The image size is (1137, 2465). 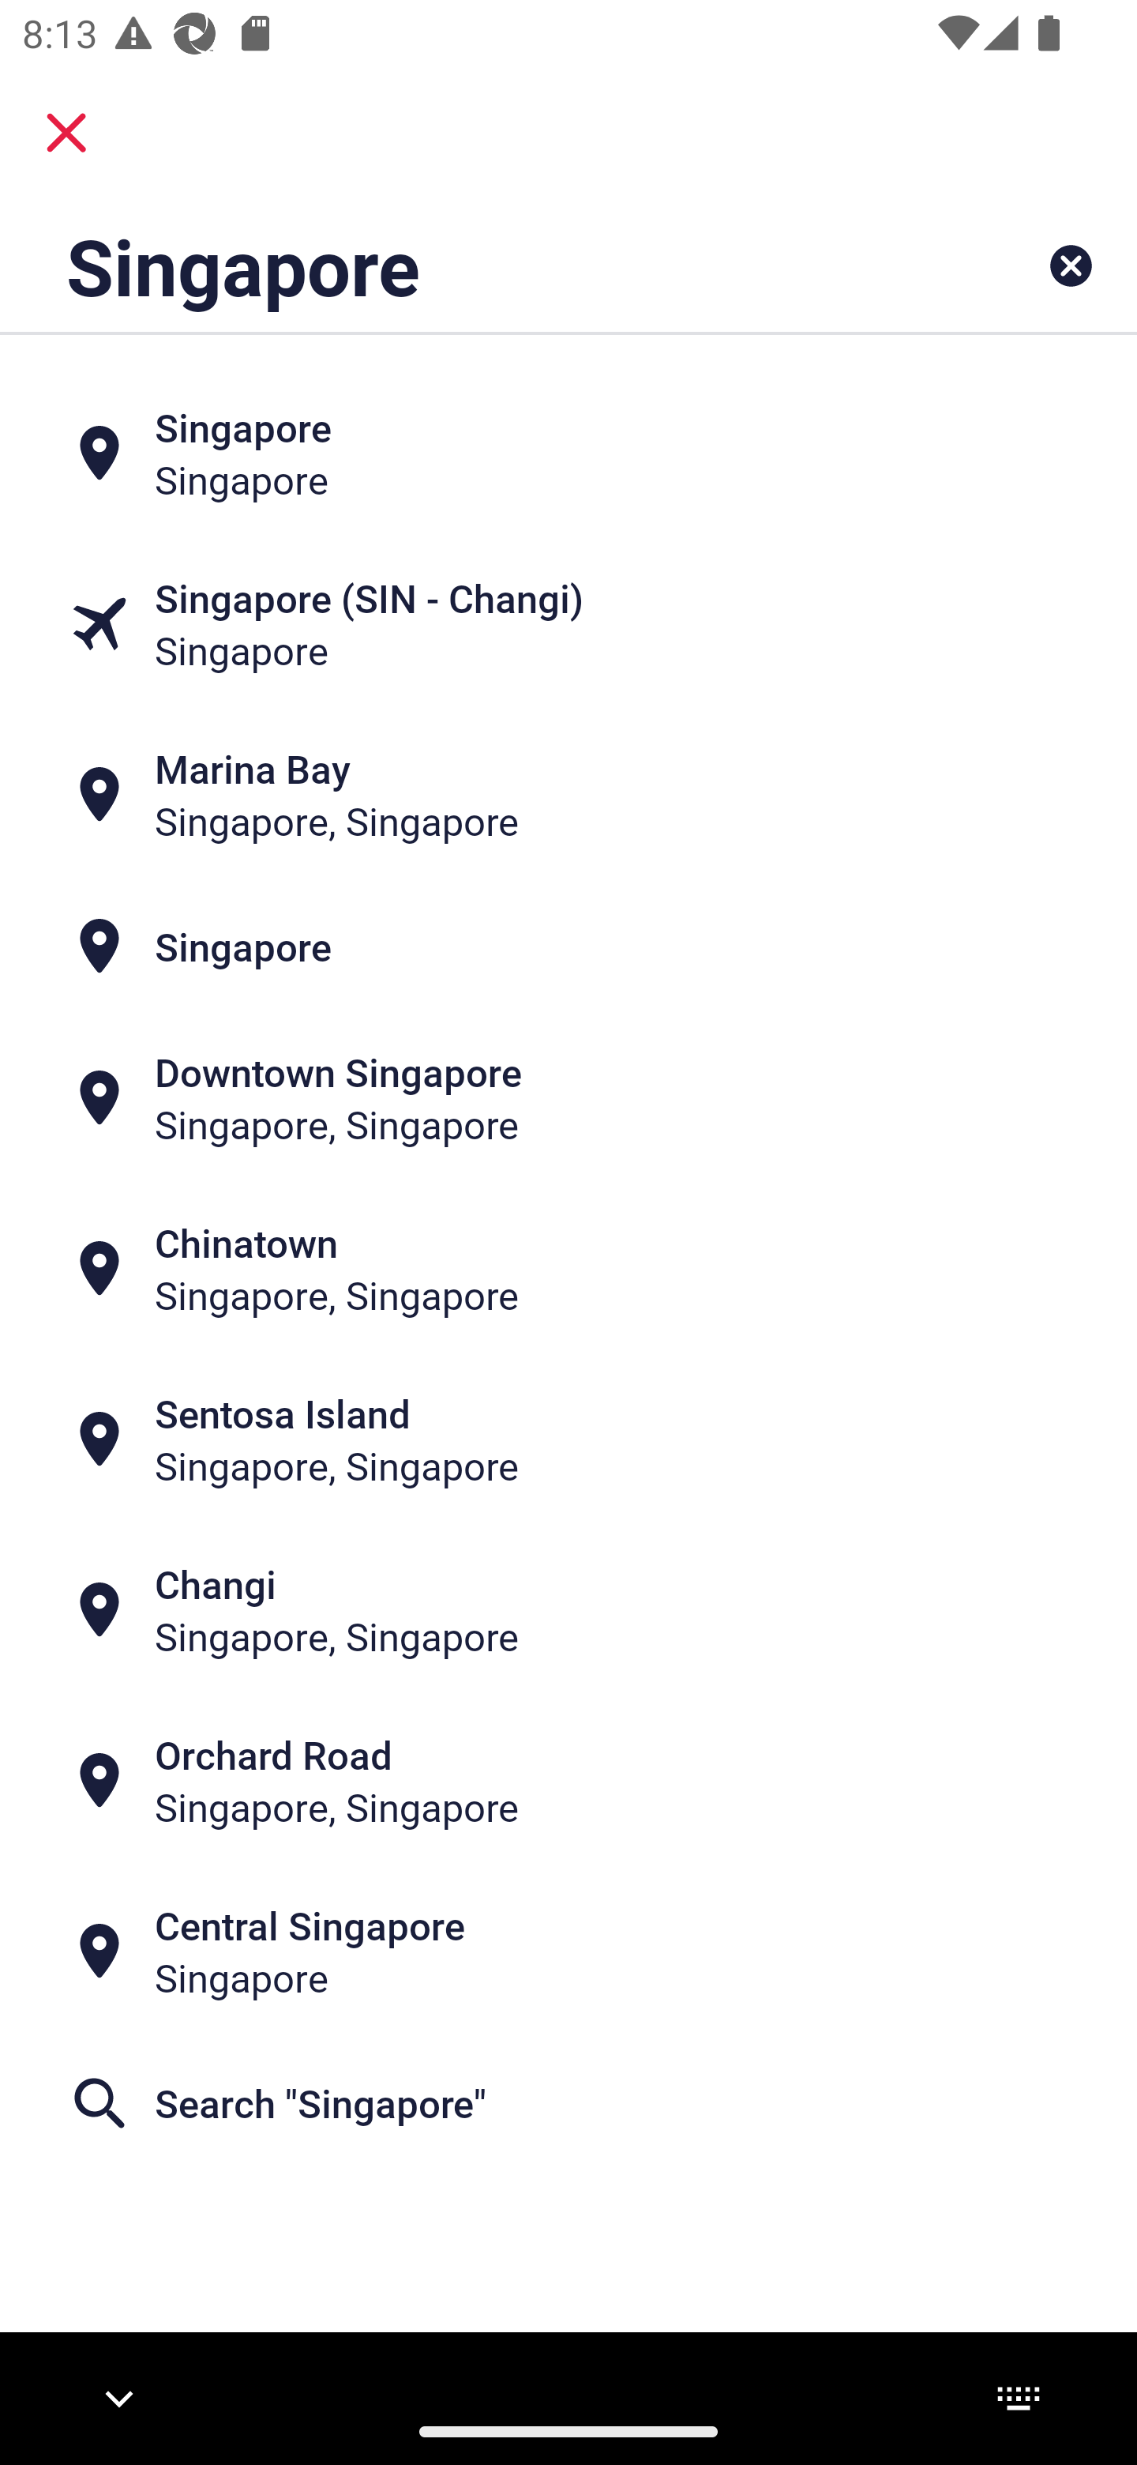 What do you see at coordinates (568, 1781) in the screenshot?
I see `Orchard Road Singapore, Singapore` at bounding box center [568, 1781].